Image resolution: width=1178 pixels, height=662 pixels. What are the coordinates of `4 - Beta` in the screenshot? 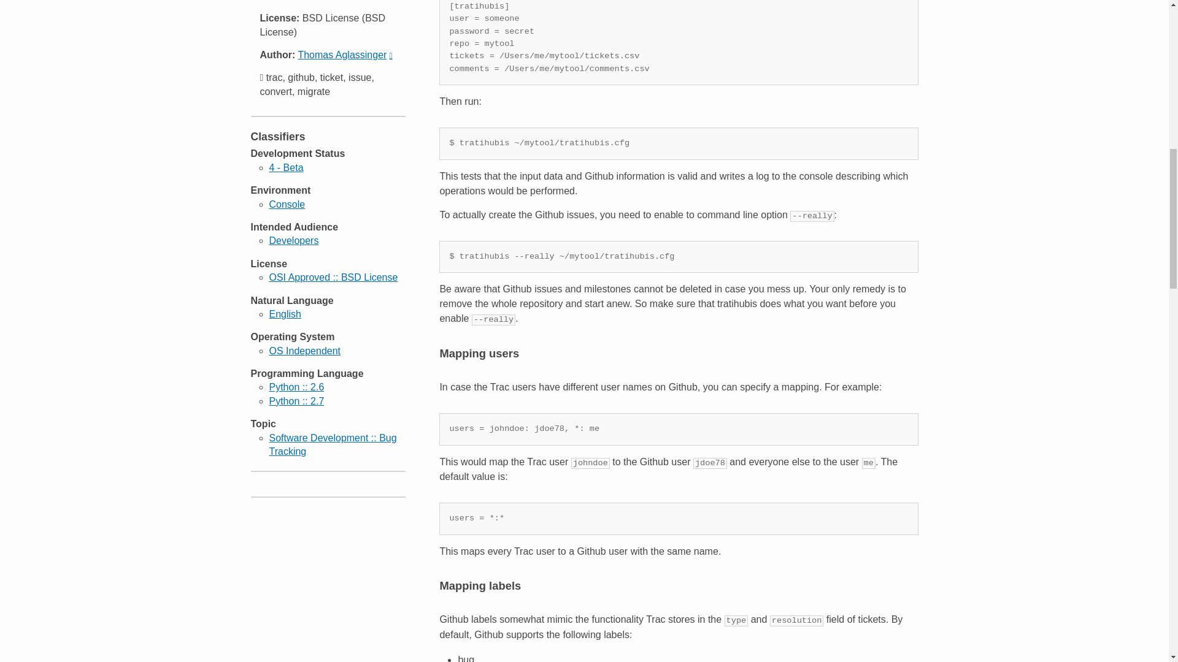 It's located at (285, 167).